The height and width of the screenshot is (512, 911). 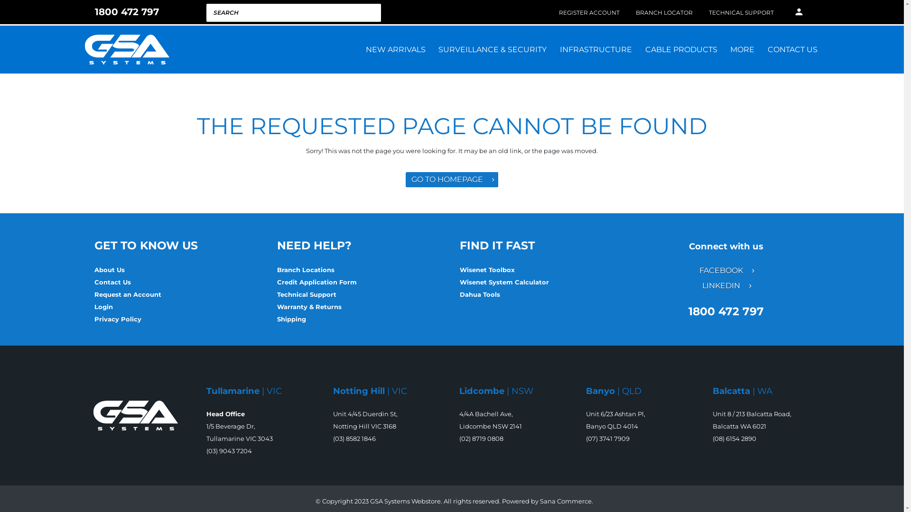 I want to click on GO TO HOMEPAGE, so click(x=452, y=180).